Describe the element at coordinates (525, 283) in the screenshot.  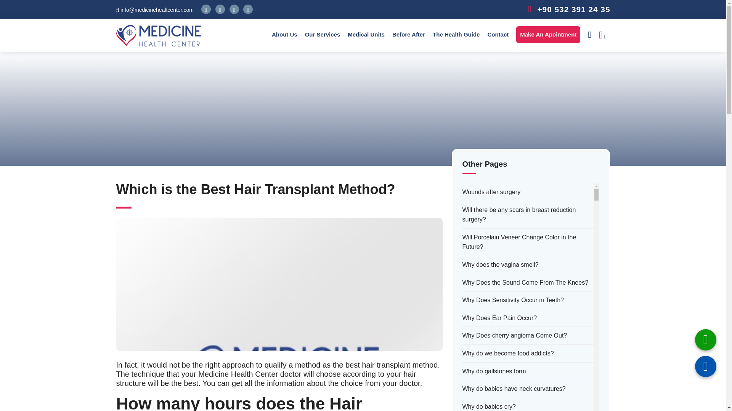
I see `Why Does the Sound Come From The Knees?` at that location.